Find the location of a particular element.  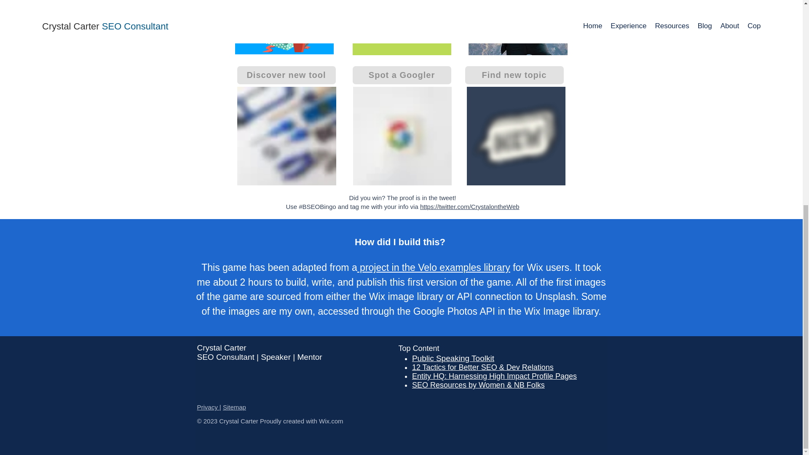

Privacy is located at coordinates (208, 407).